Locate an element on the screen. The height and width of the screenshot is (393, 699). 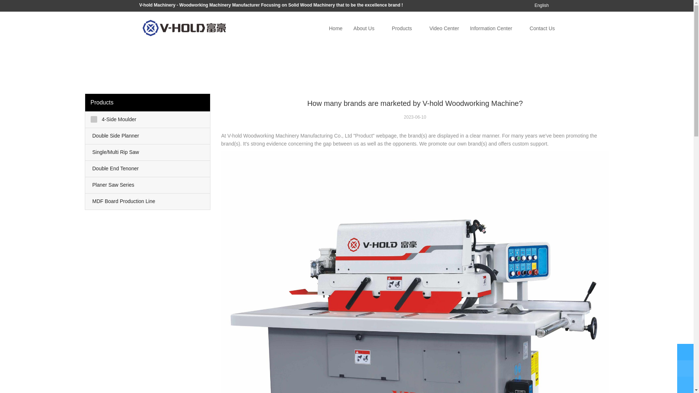
Planer Saw Series is located at coordinates (148, 185).